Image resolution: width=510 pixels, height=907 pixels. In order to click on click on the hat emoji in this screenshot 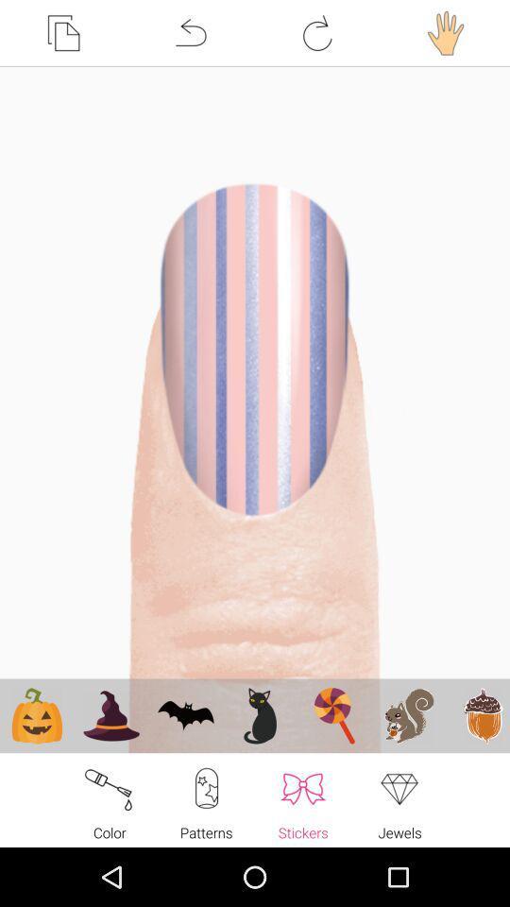, I will do `click(111, 715)`.